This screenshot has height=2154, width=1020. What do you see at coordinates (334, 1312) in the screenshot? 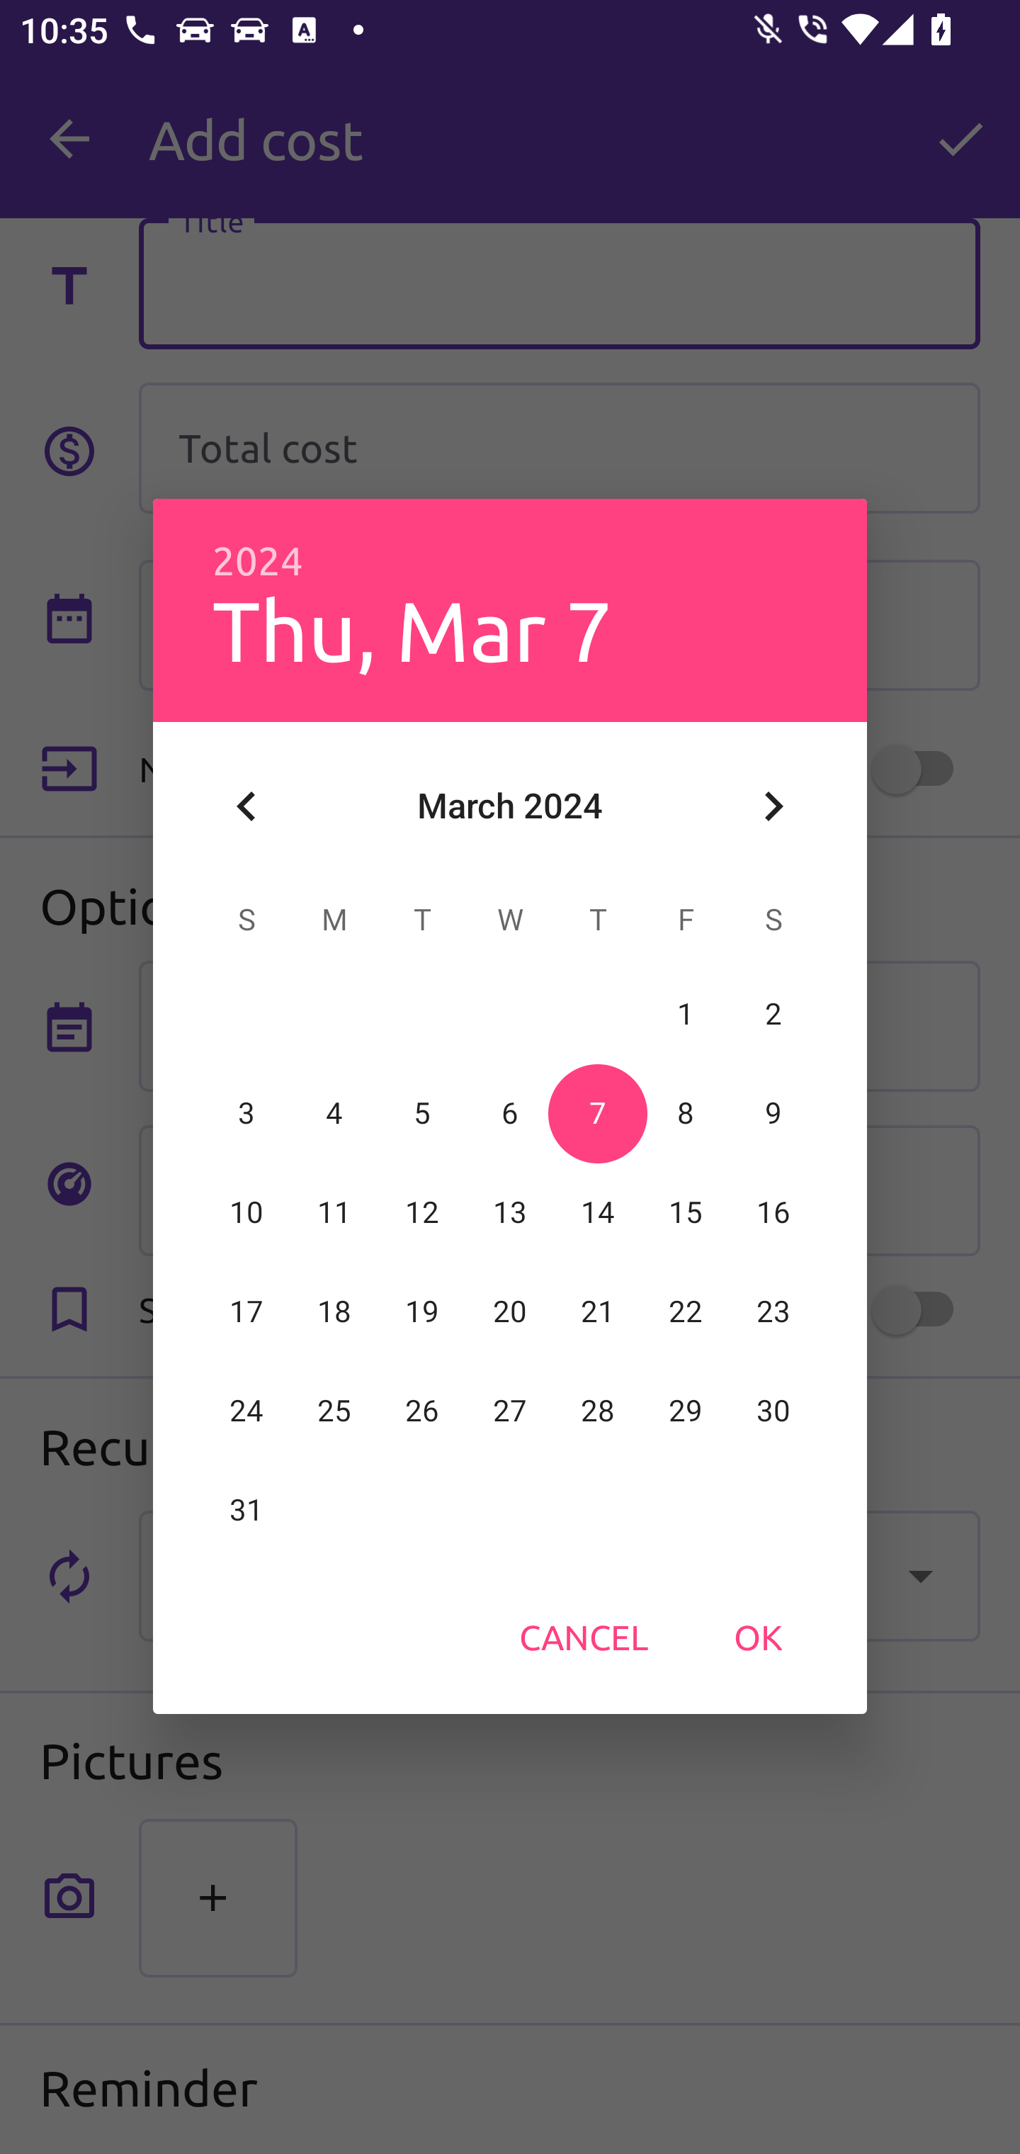
I see `18 18 March 2024` at bounding box center [334, 1312].